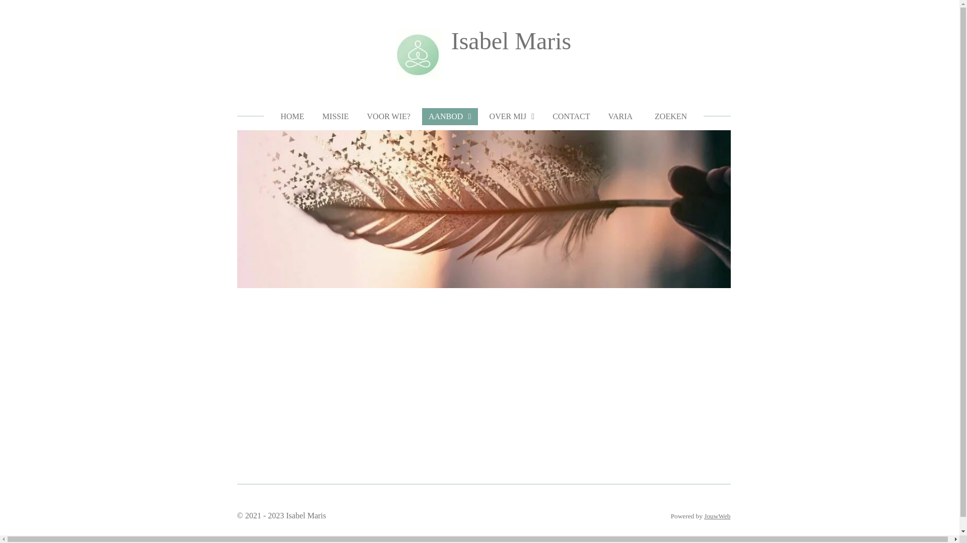 This screenshot has height=543, width=967. I want to click on ZOEKEN, so click(669, 117).